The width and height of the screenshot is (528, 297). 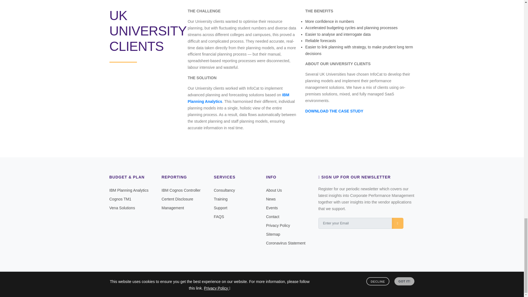 I want to click on Privacy Policy, so click(x=278, y=226).